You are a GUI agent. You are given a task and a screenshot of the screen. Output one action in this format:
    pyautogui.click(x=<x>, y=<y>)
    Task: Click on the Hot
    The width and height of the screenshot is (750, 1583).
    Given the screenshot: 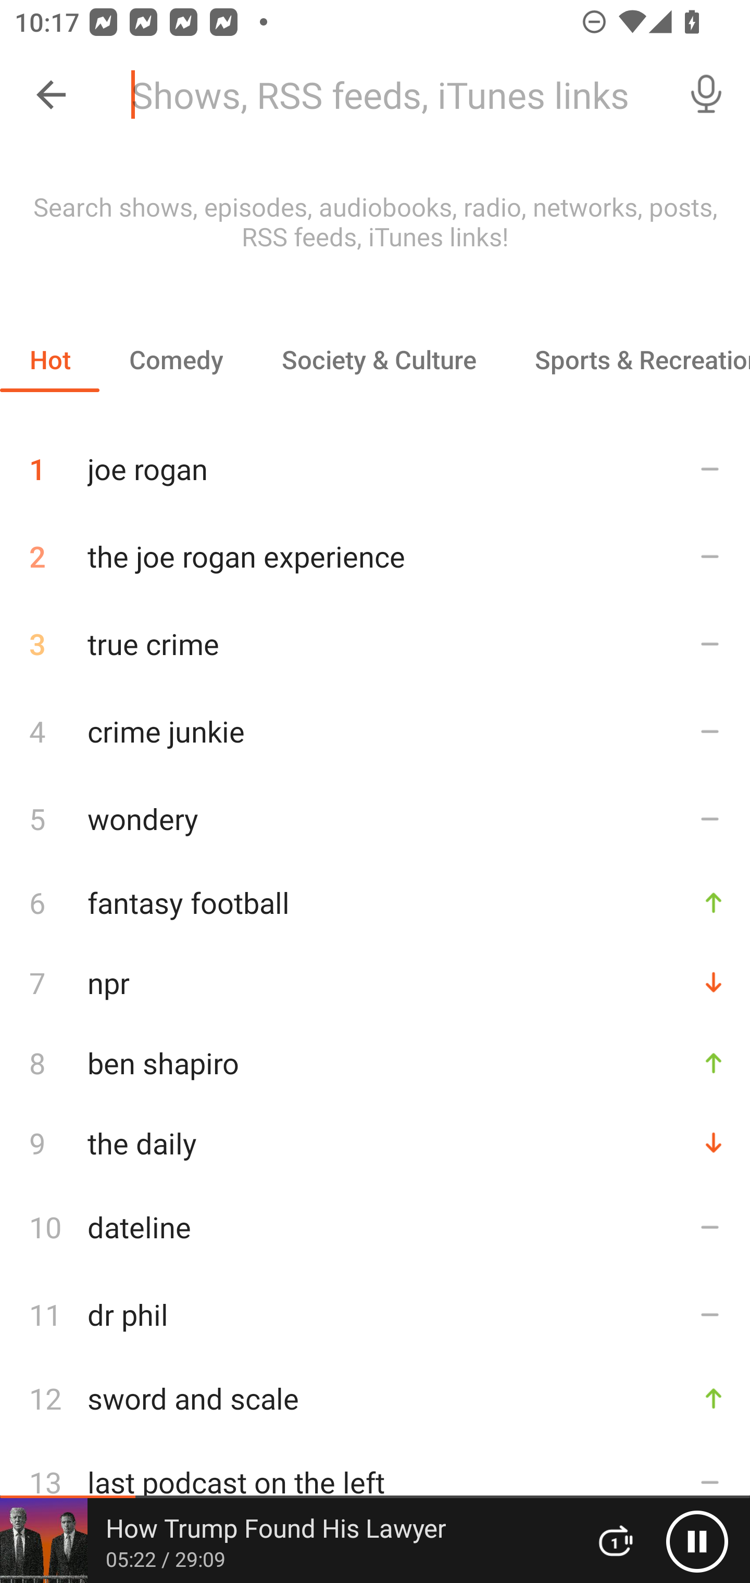 What is the action you would take?
    pyautogui.click(x=50, y=359)
    